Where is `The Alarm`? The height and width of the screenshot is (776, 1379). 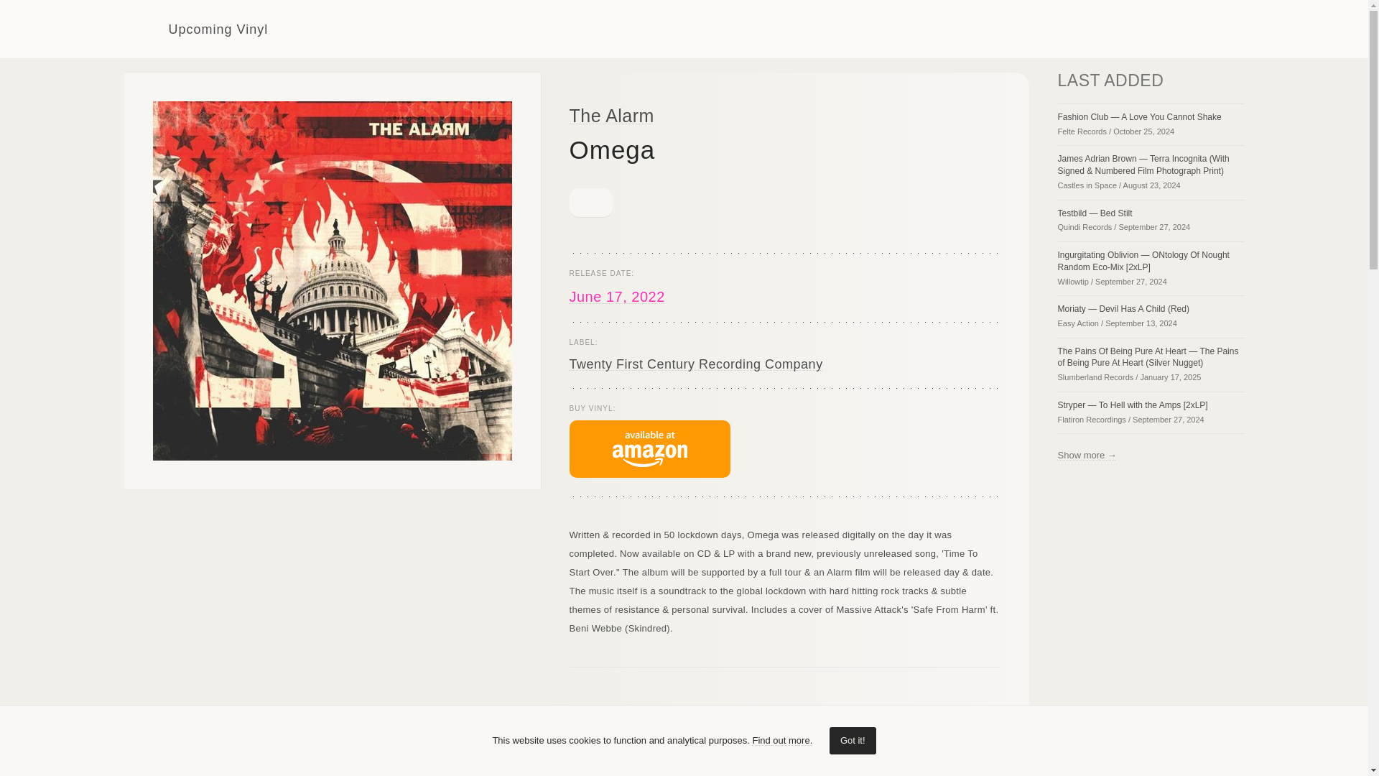
The Alarm is located at coordinates (610, 115).